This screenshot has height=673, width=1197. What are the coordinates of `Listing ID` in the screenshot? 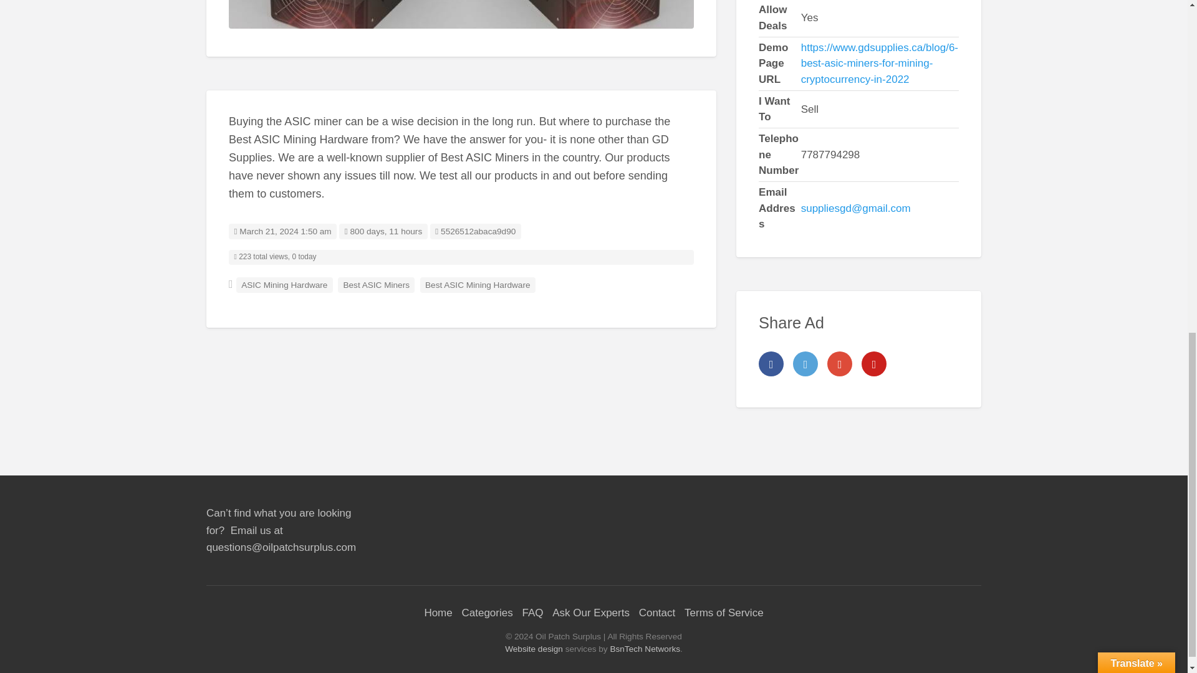 It's located at (475, 231).